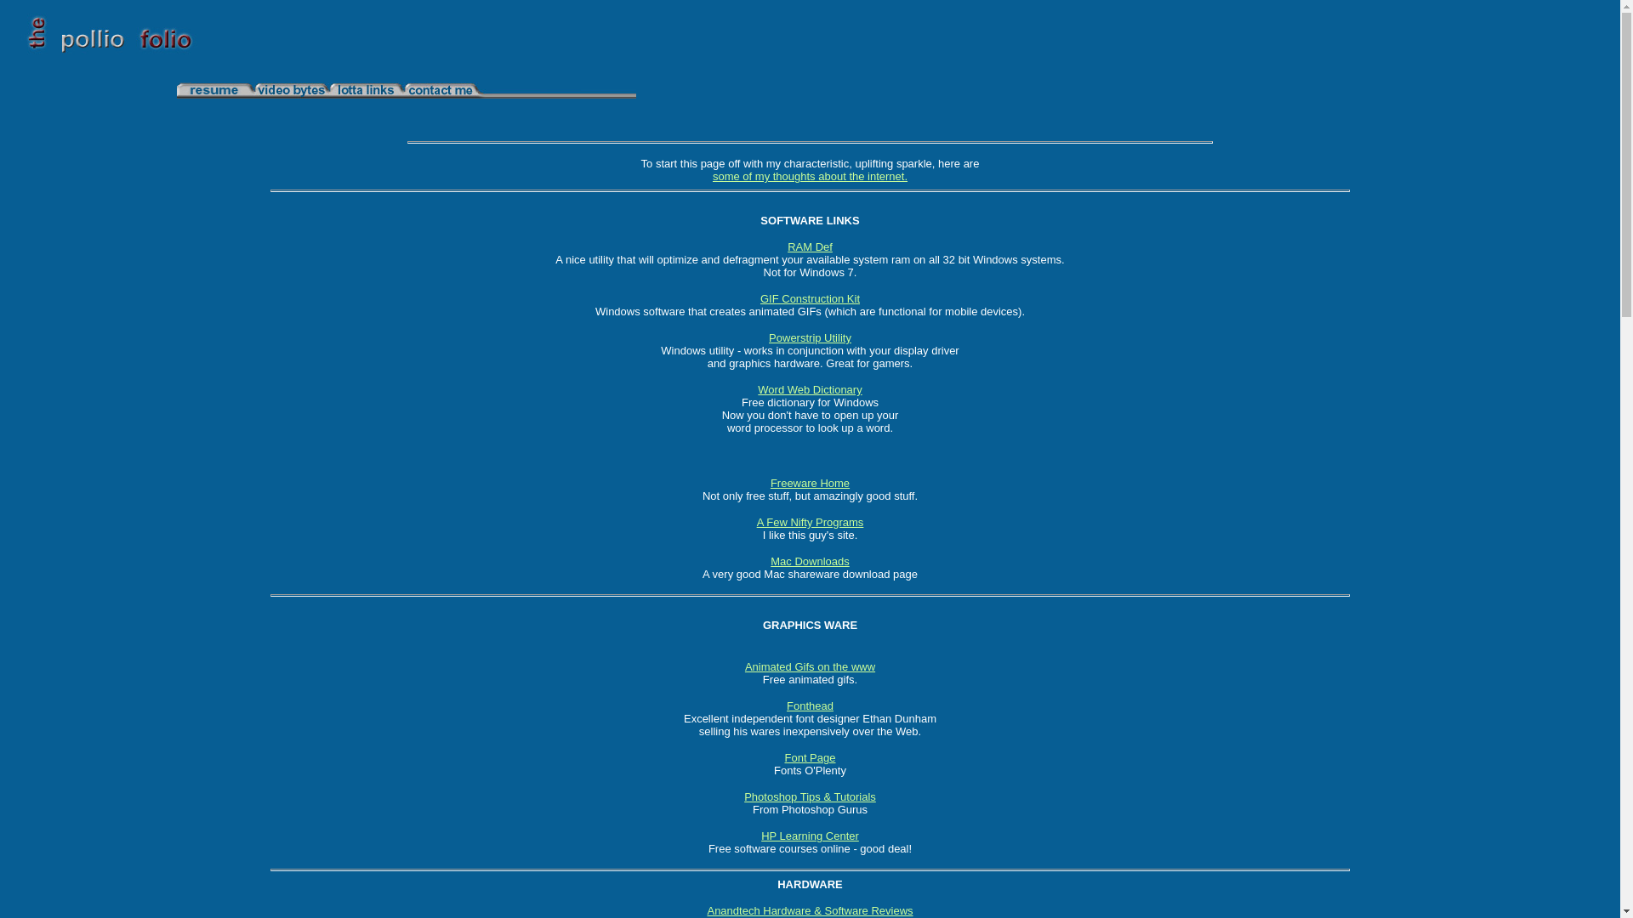  What do you see at coordinates (810, 389) in the screenshot?
I see `Word Web Dictionary` at bounding box center [810, 389].